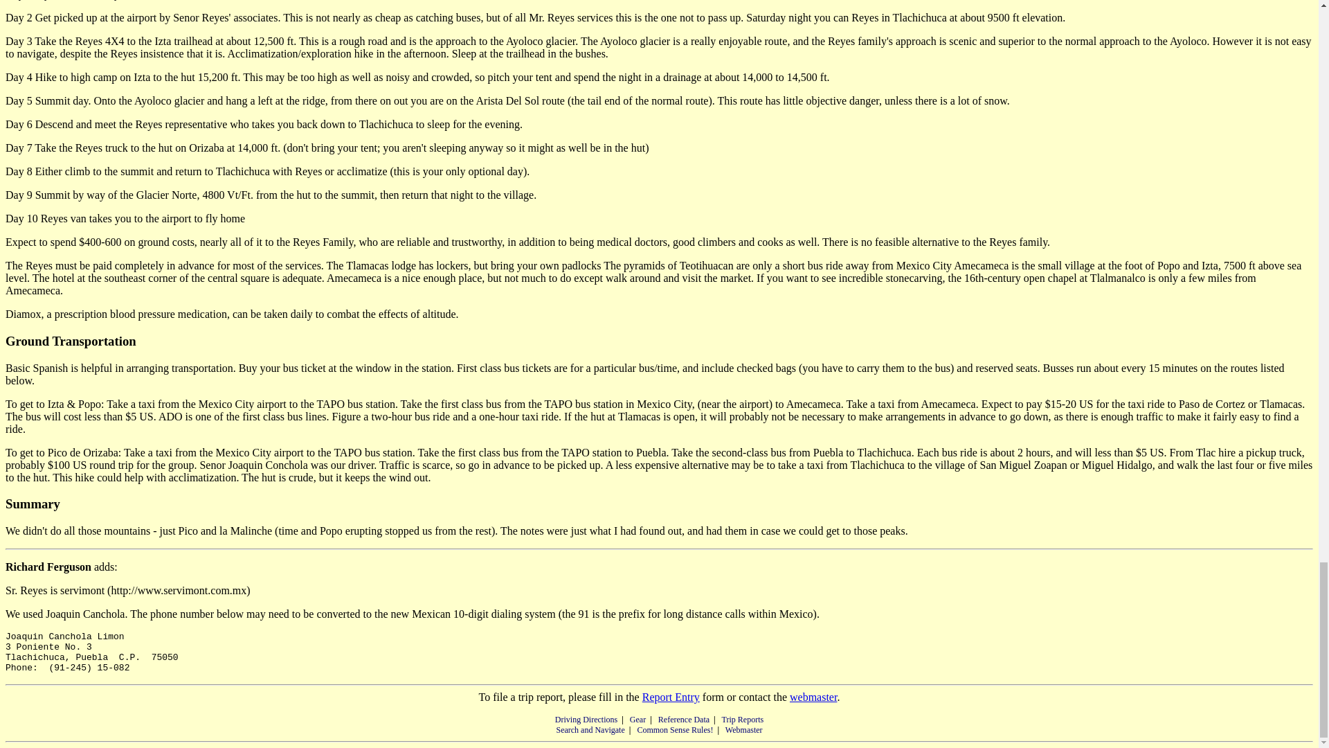  I want to click on Driving Directions, so click(586, 720).